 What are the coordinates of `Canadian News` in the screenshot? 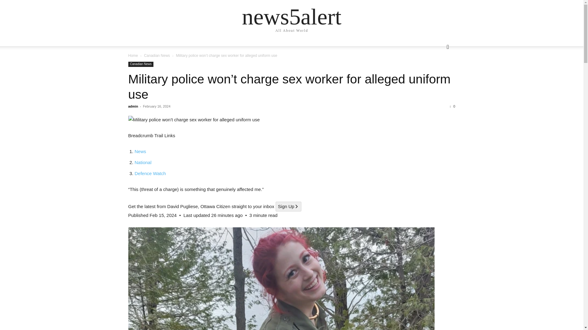 It's located at (157, 56).